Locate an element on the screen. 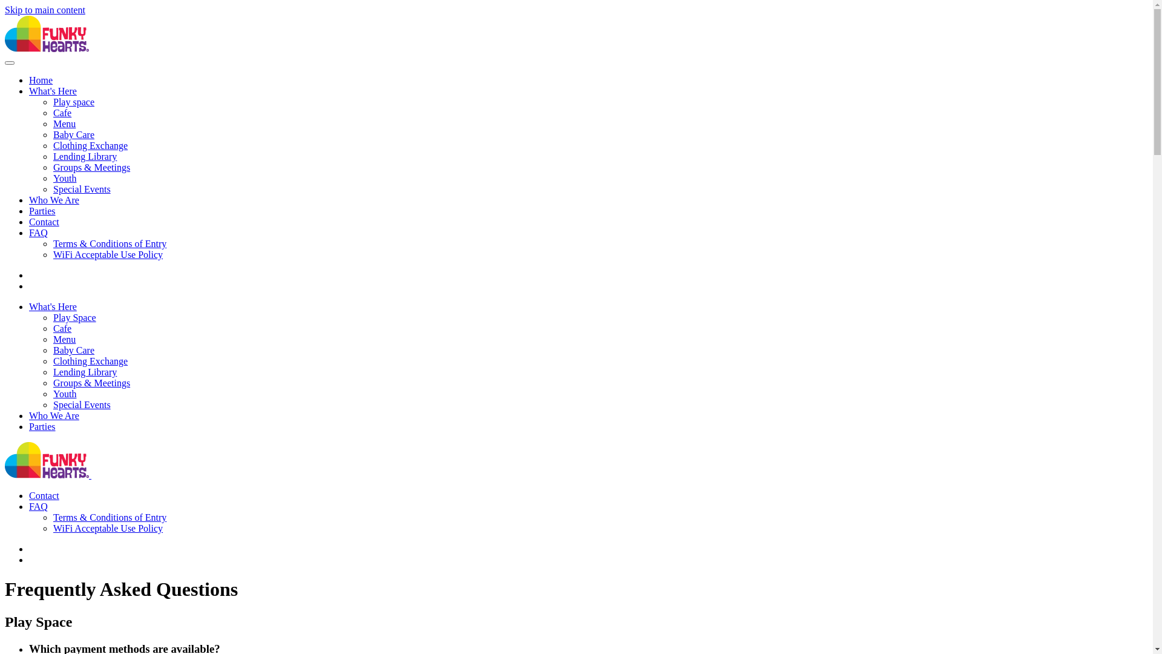 The height and width of the screenshot is (654, 1162). Home is located at coordinates (41, 80).